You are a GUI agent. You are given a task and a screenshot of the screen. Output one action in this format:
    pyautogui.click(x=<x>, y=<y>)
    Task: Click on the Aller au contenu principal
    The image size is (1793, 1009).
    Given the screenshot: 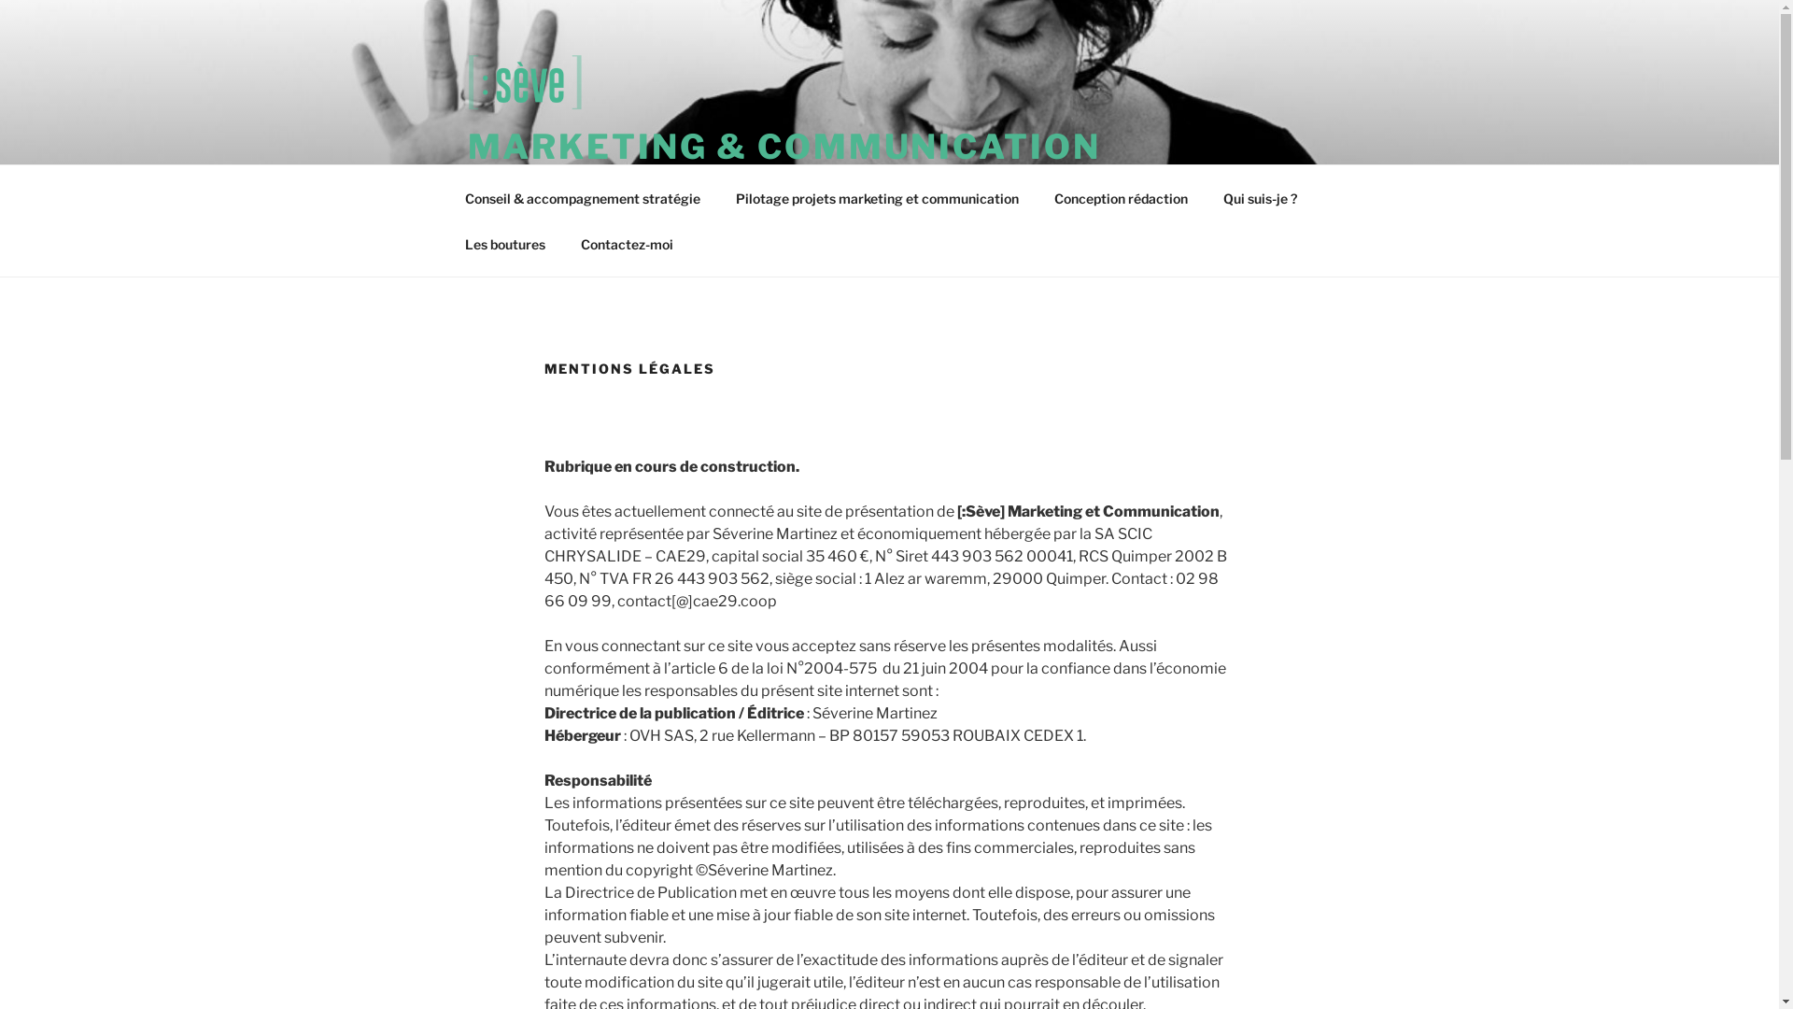 What is the action you would take?
    pyautogui.click(x=0, y=0)
    